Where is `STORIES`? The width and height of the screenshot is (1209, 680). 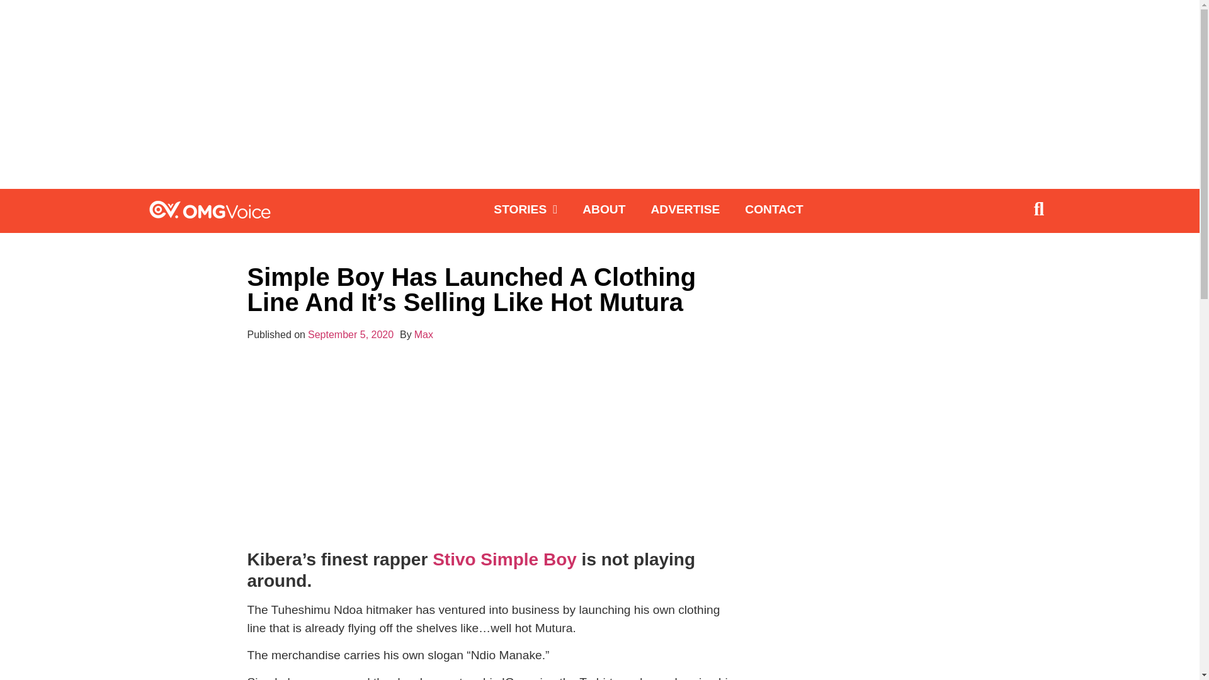
STORIES is located at coordinates (525, 209).